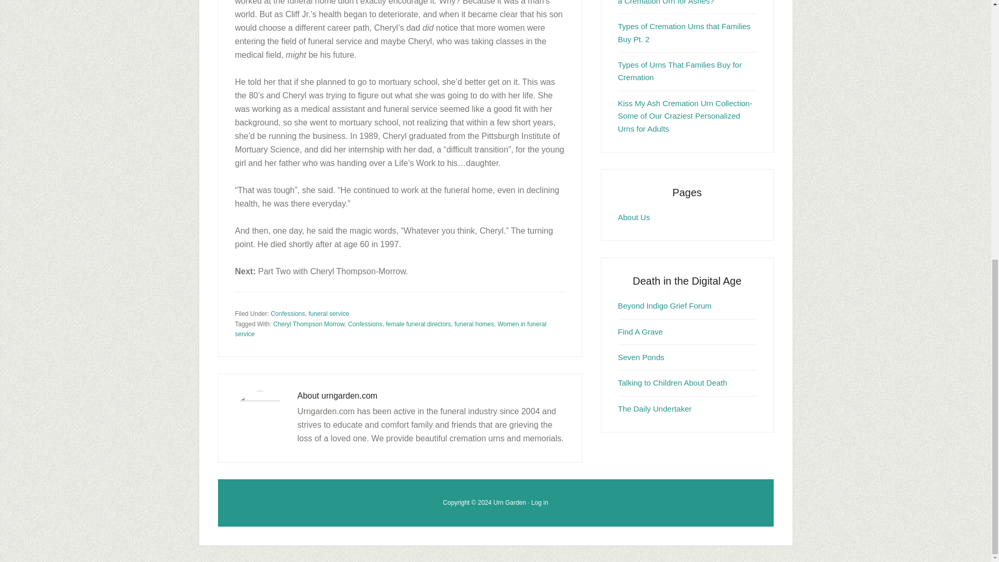 Image resolution: width=999 pixels, height=562 pixels. Describe the element at coordinates (665, 305) in the screenshot. I see `Beyond Indigo Grief Forum` at that location.